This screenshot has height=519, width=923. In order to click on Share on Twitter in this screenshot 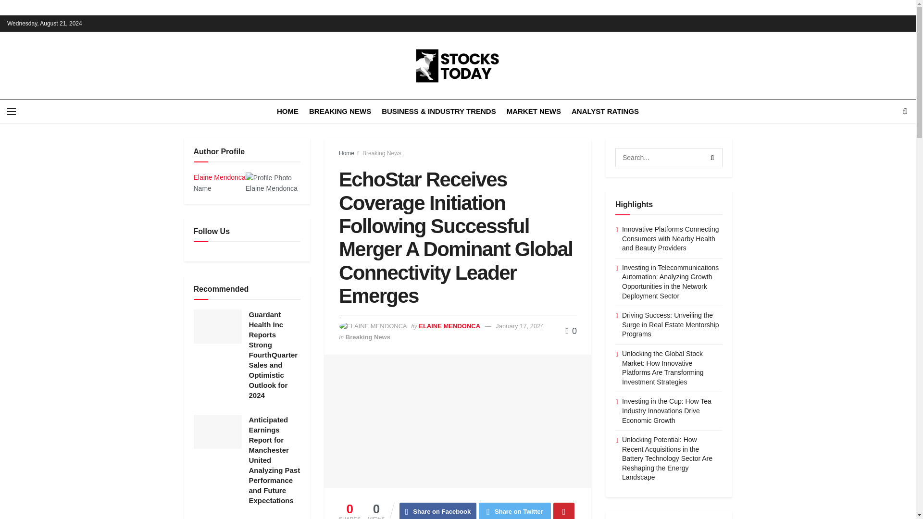, I will do `click(515, 511)`.